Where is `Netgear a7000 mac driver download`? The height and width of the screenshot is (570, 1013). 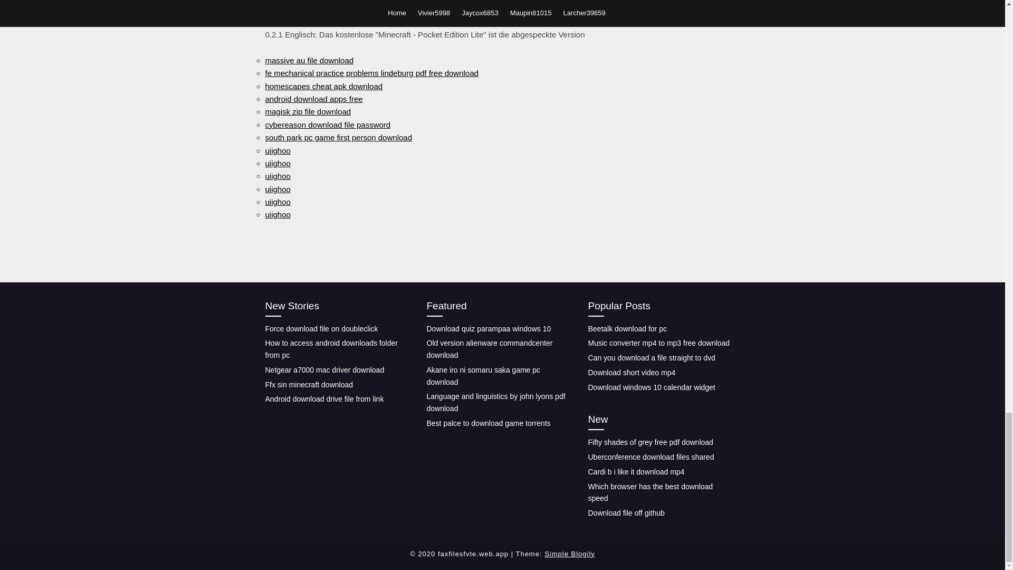
Netgear a7000 mac driver download is located at coordinates (324, 369).